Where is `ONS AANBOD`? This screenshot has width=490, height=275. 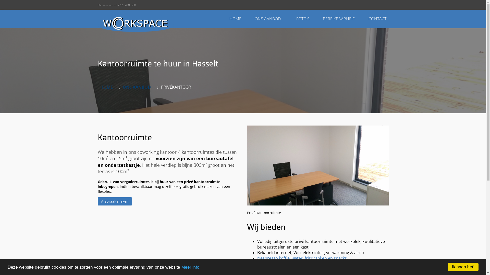 ONS AANBOD is located at coordinates (269, 19).